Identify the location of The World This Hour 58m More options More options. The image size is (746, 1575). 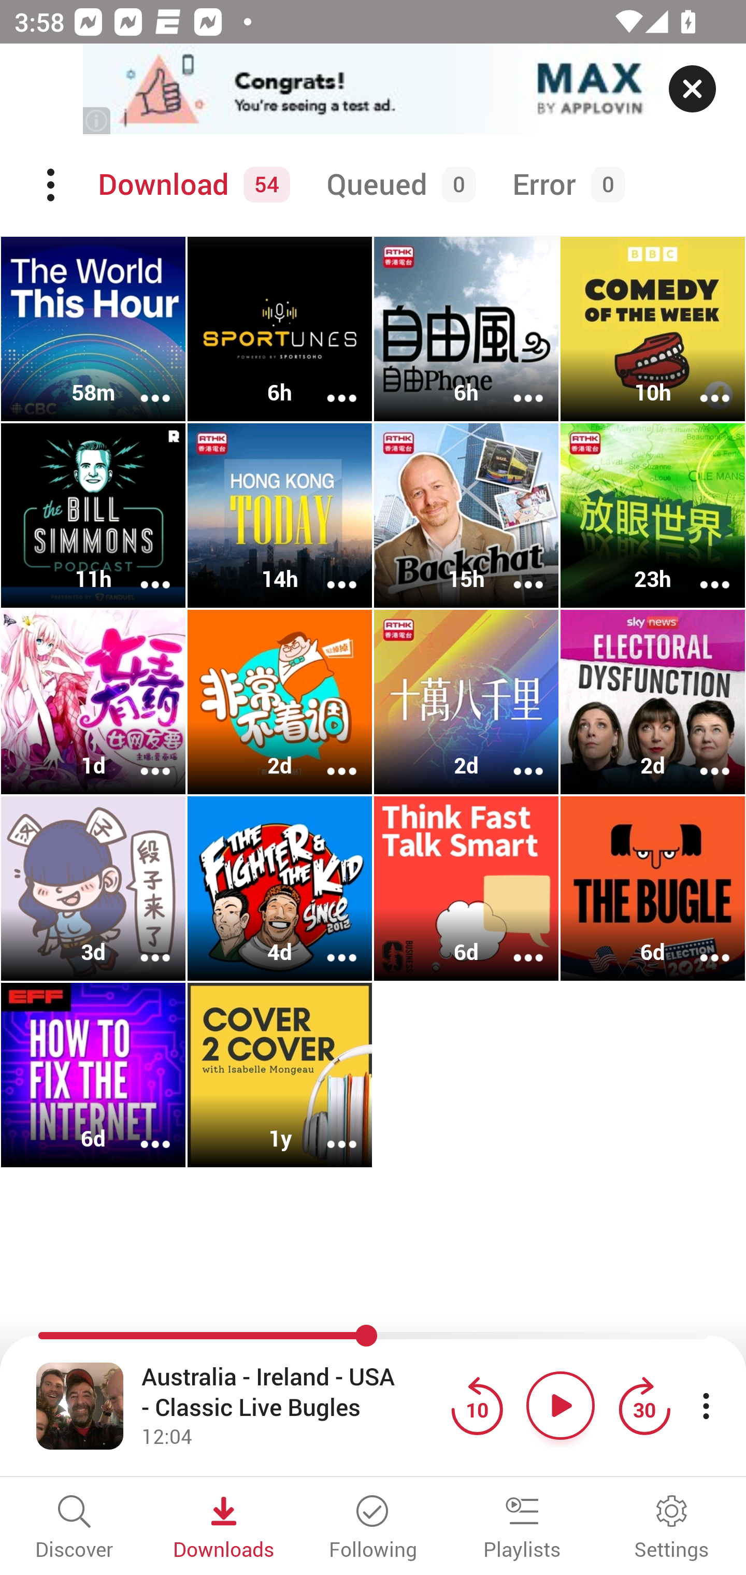
(93, 329).